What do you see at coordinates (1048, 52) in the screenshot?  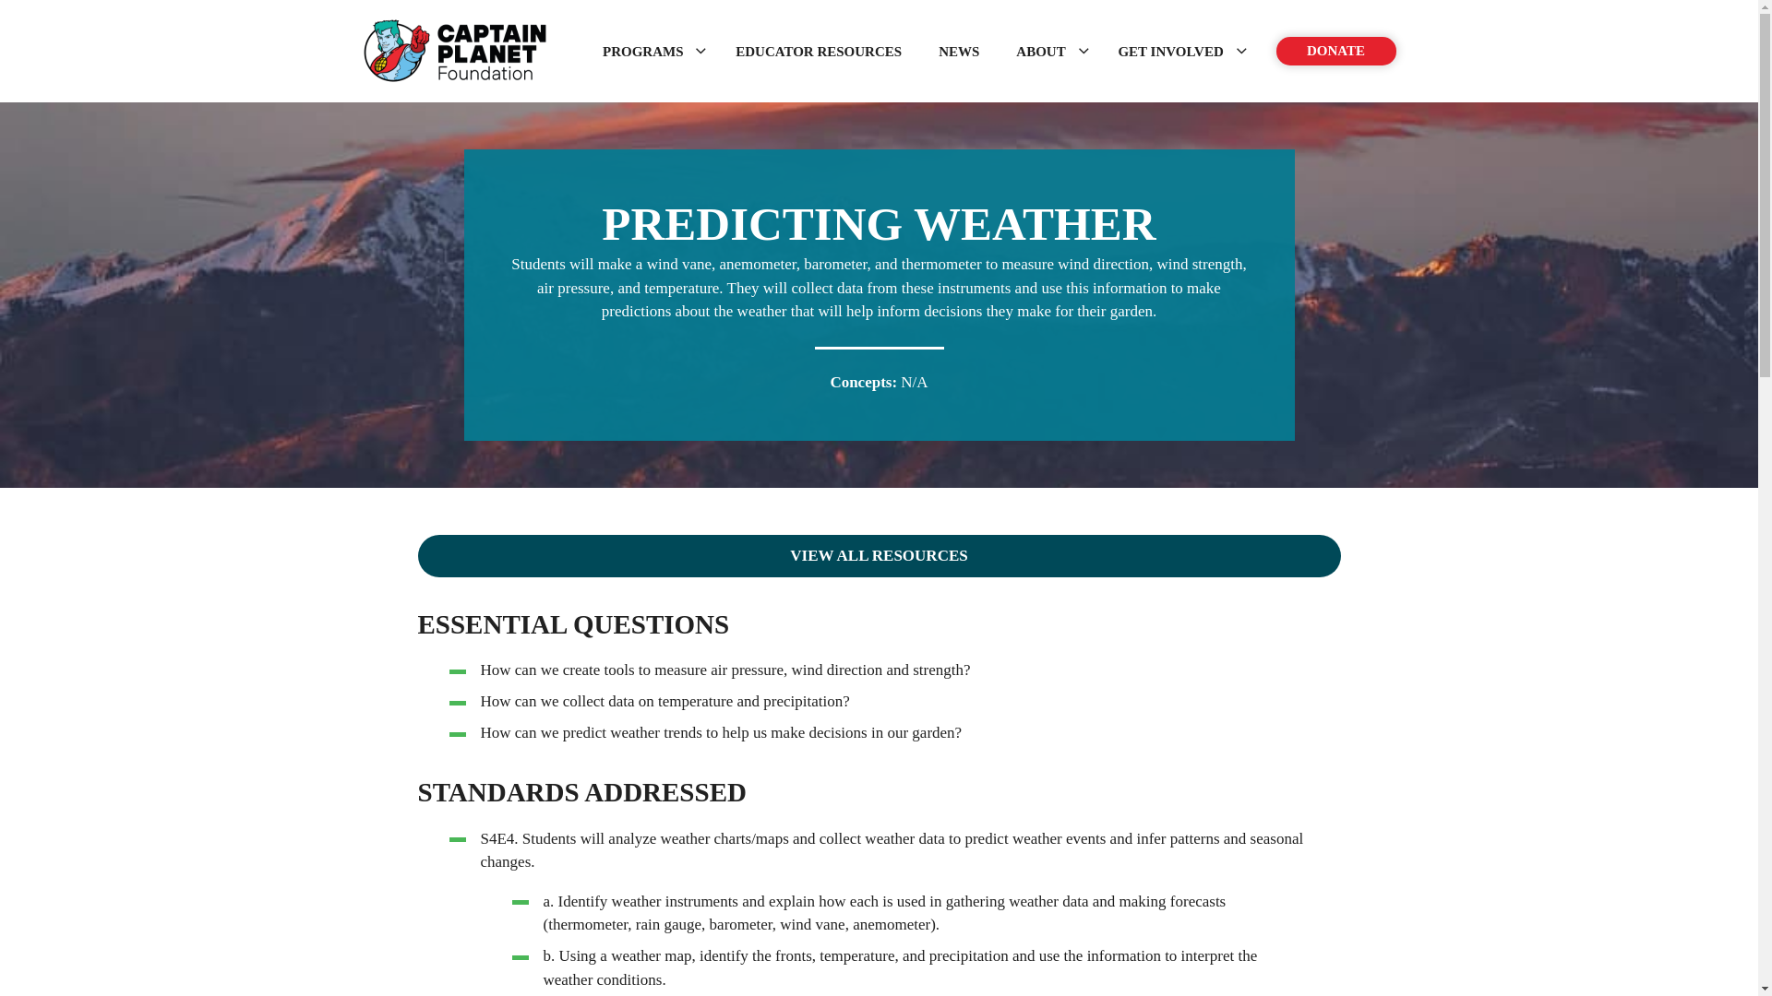 I see `ABOUT` at bounding box center [1048, 52].